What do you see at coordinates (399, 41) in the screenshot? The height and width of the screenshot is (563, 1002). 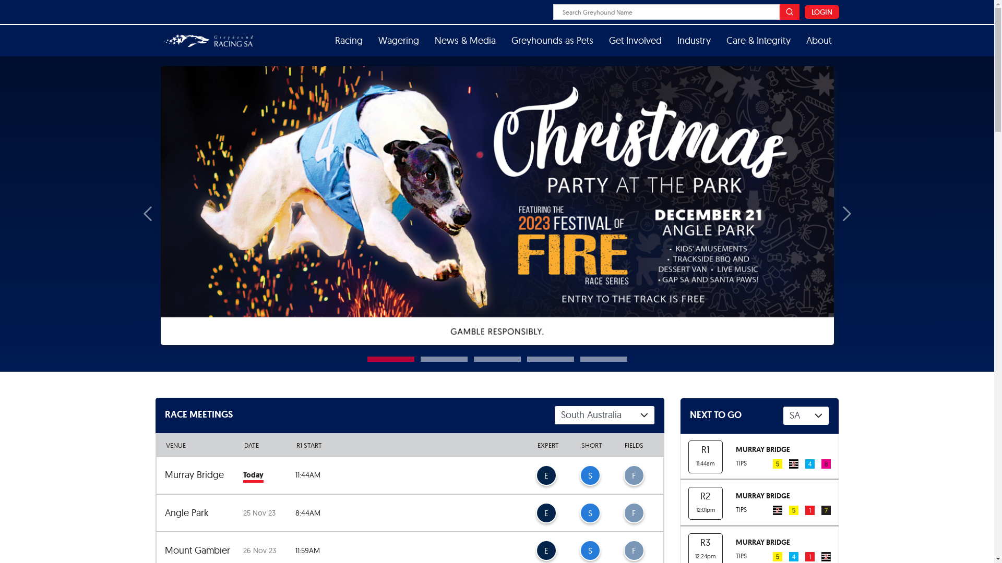 I see `Wagering` at bounding box center [399, 41].